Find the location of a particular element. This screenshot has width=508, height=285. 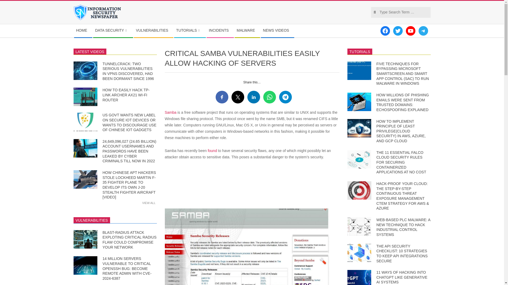

Advertisement is located at coordinates (252, 186).